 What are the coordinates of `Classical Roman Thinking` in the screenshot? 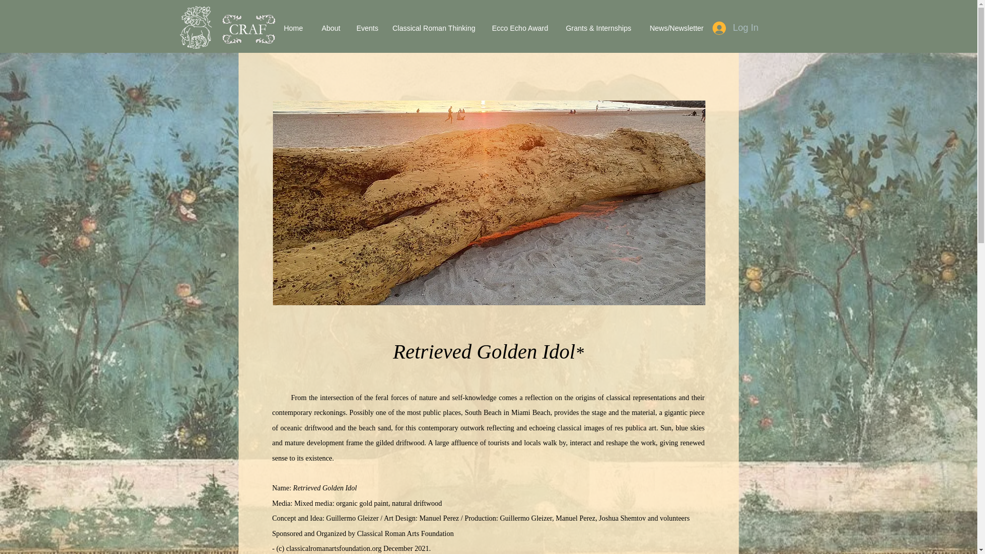 It's located at (432, 28).